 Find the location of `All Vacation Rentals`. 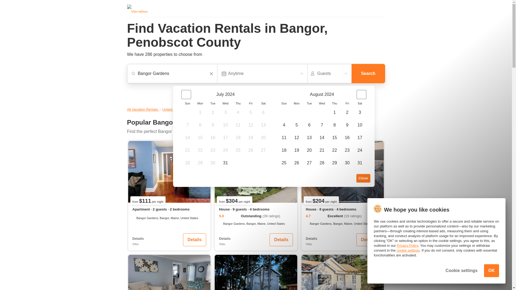

All Vacation Rentals is located at coordinates (143, 109).